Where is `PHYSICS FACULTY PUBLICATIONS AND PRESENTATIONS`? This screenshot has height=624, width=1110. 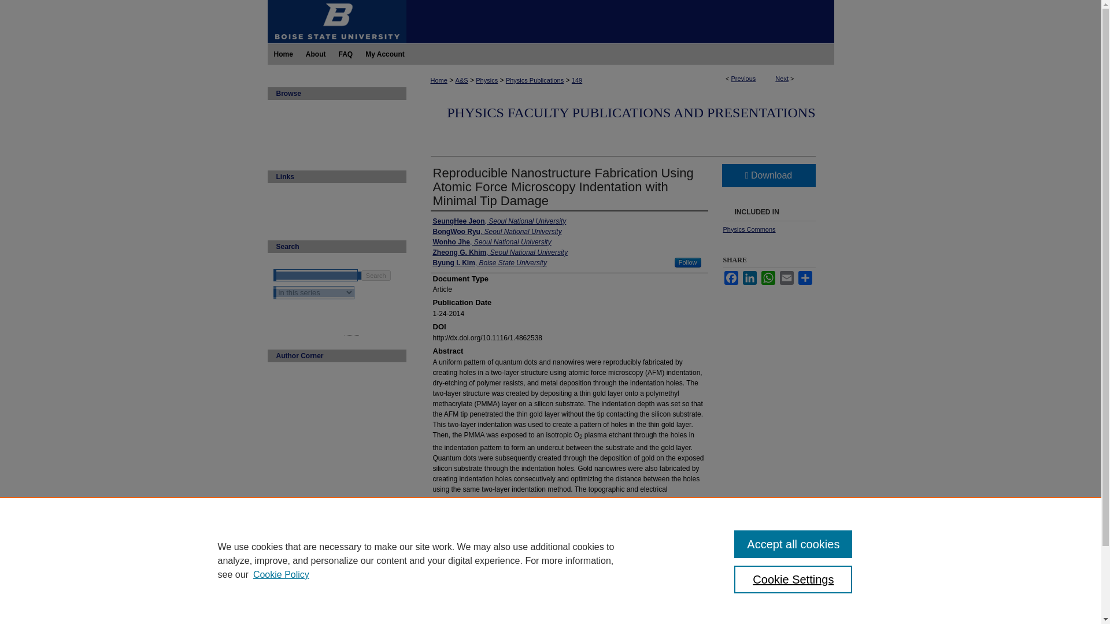 PHYSICS FACULTY PUBLICATIONS AND PRESENTATIONS is located at coordinates (631, 113).